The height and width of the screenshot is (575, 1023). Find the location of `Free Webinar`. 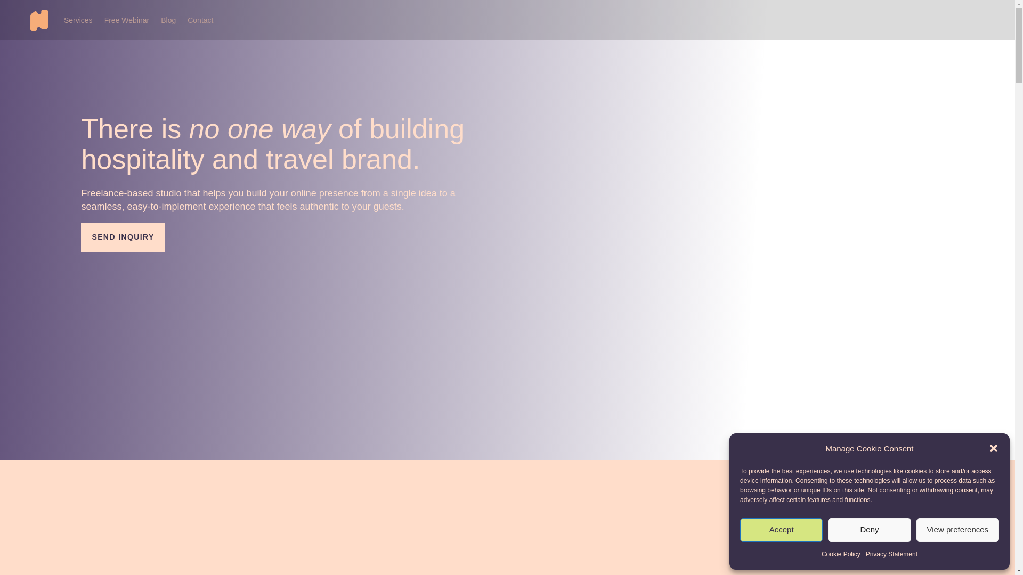

Free Webinar is located at coordinates (127, 20).